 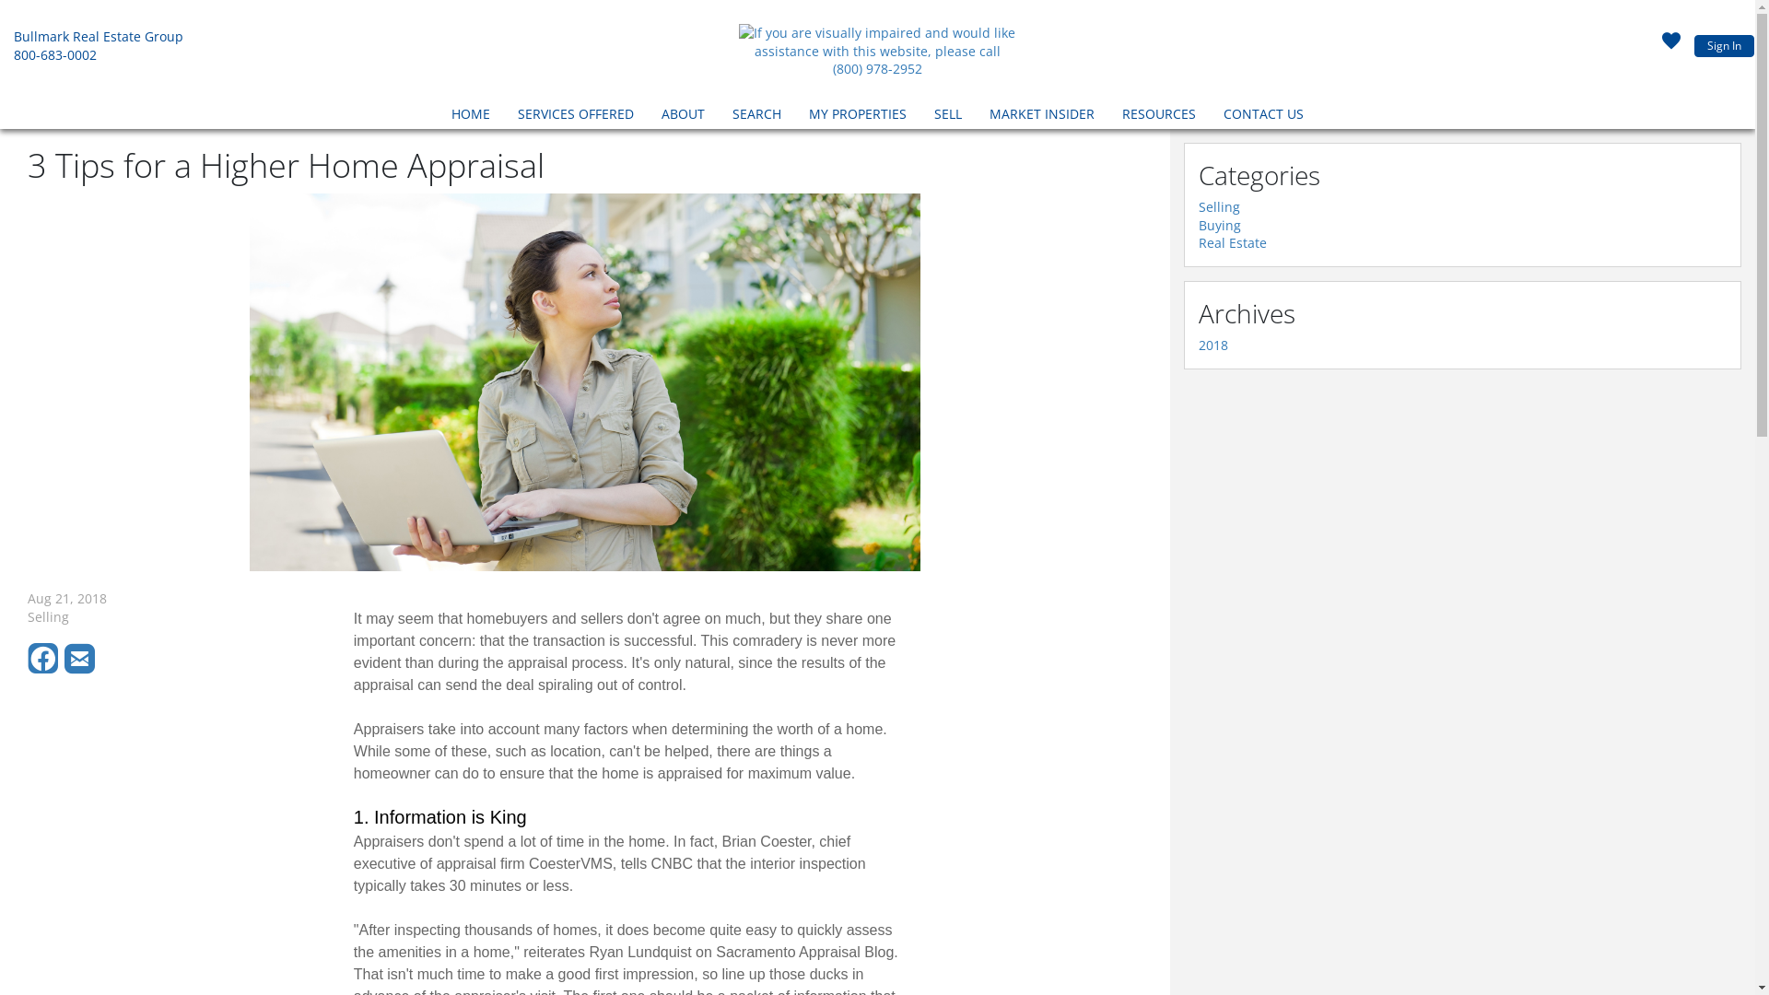 What do you see at coordinates (948, 116) in the screenshot?
I see `SELL` at bounding box center [948, 116].